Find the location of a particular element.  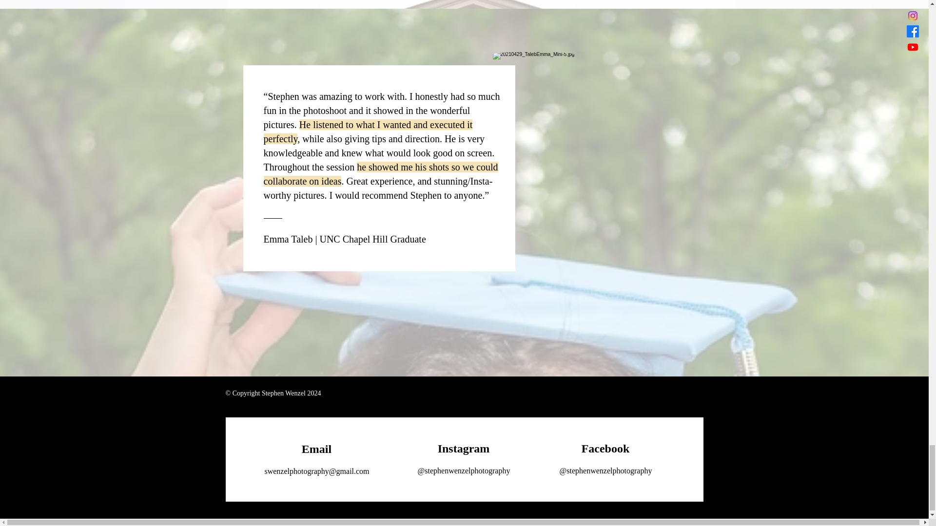

Instagram is located at coordinates (464, 449).